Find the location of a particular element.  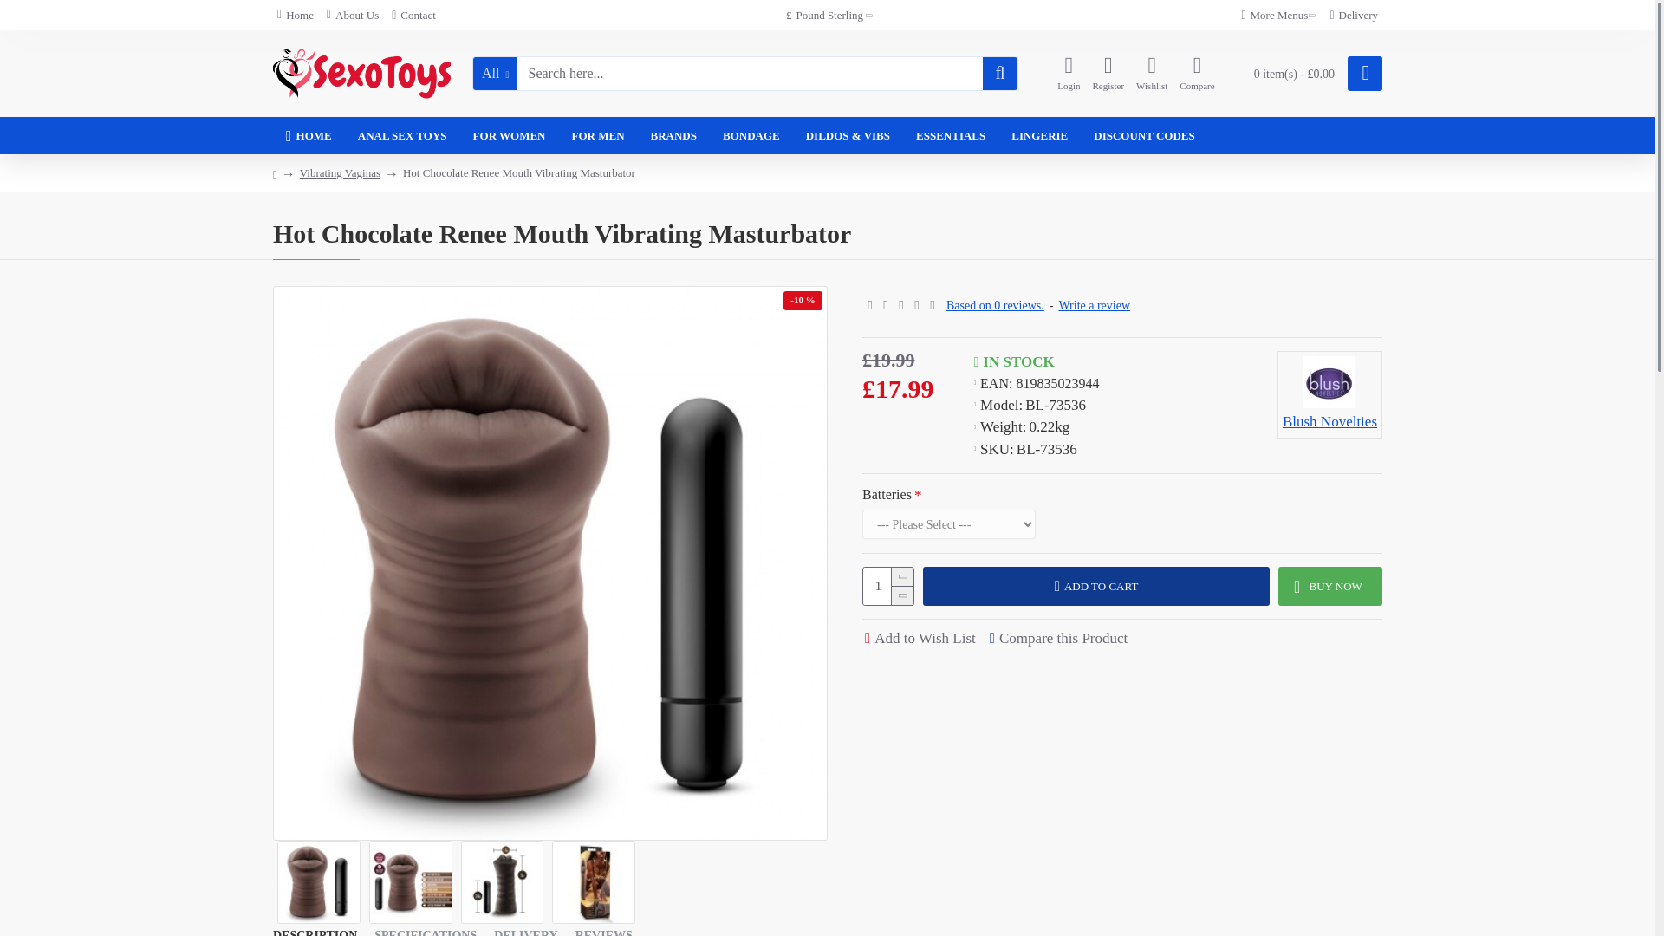

1 is located at coordinates (888, 586).